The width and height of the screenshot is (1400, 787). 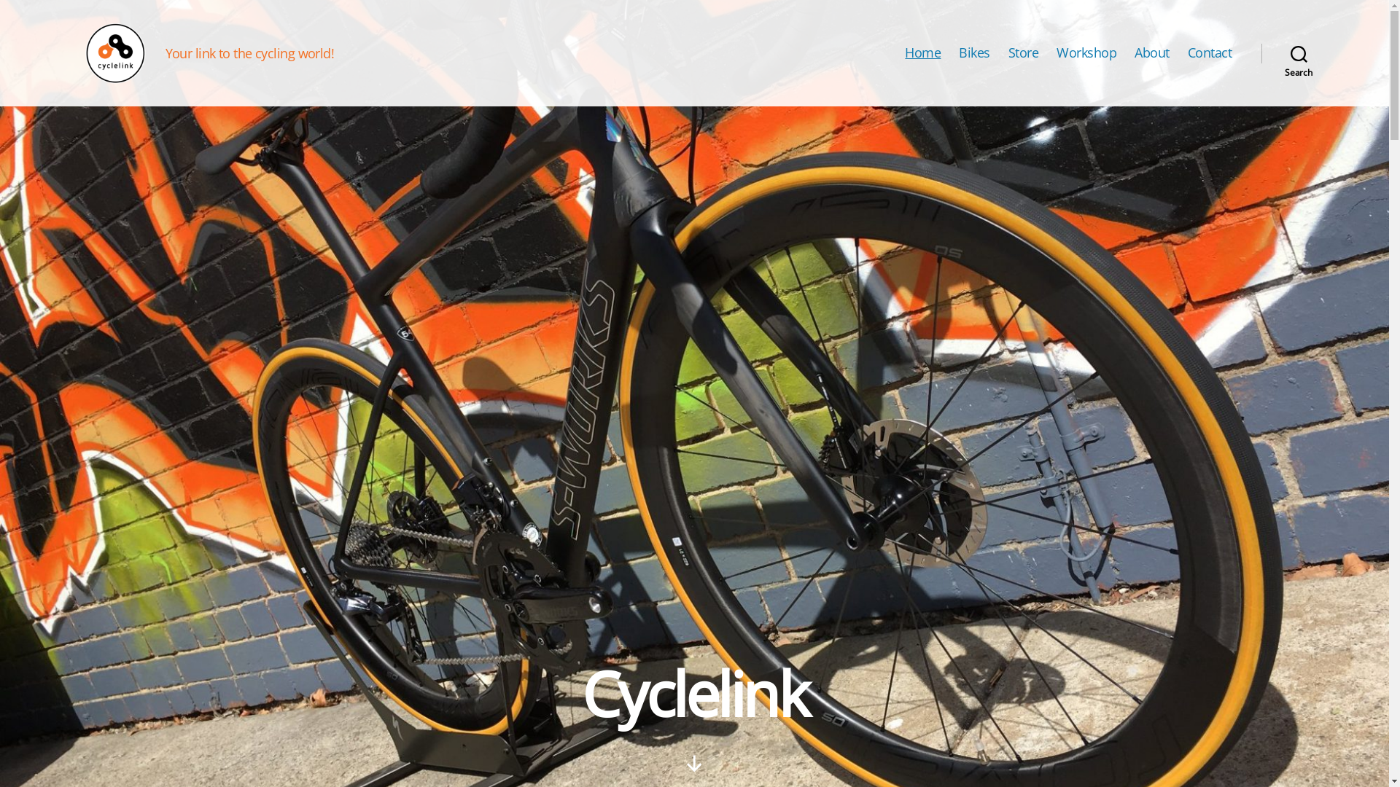 What do you see at coordinates (694, 764) in the screenshot?
I see `Scroll Down` at bounding box center [694, 764].